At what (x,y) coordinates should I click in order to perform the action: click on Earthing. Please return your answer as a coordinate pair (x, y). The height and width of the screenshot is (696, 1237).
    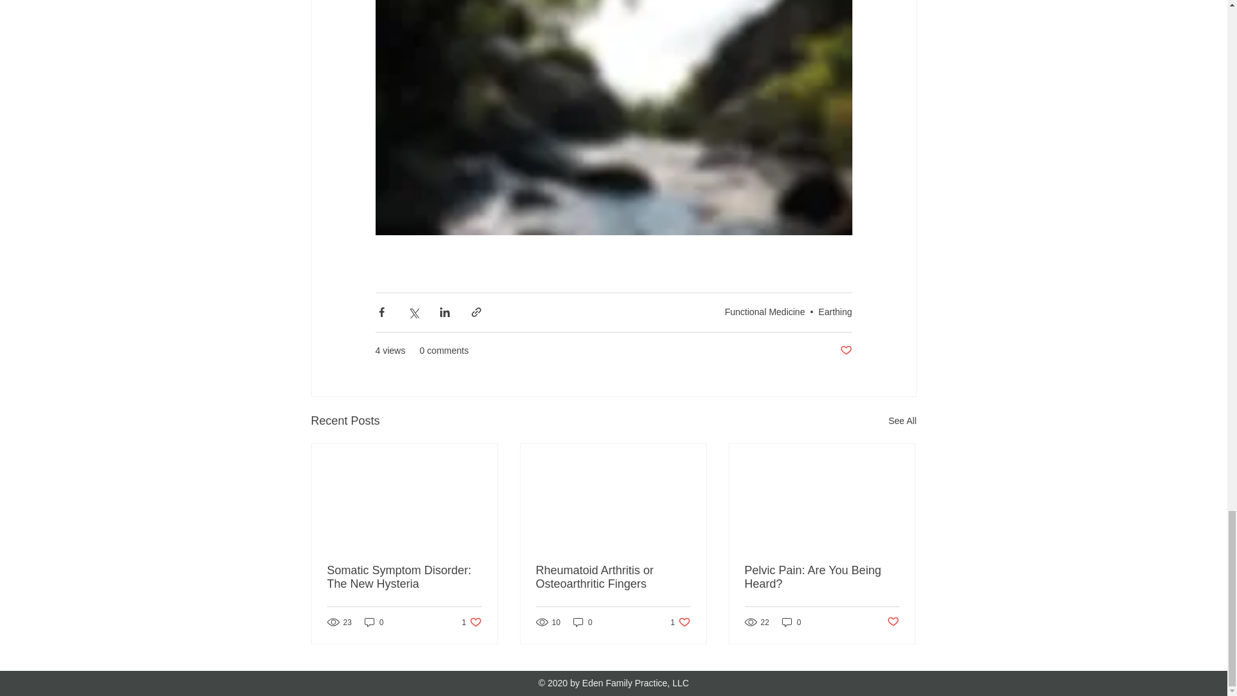
    Looking at the image, I should click on (835, 312).